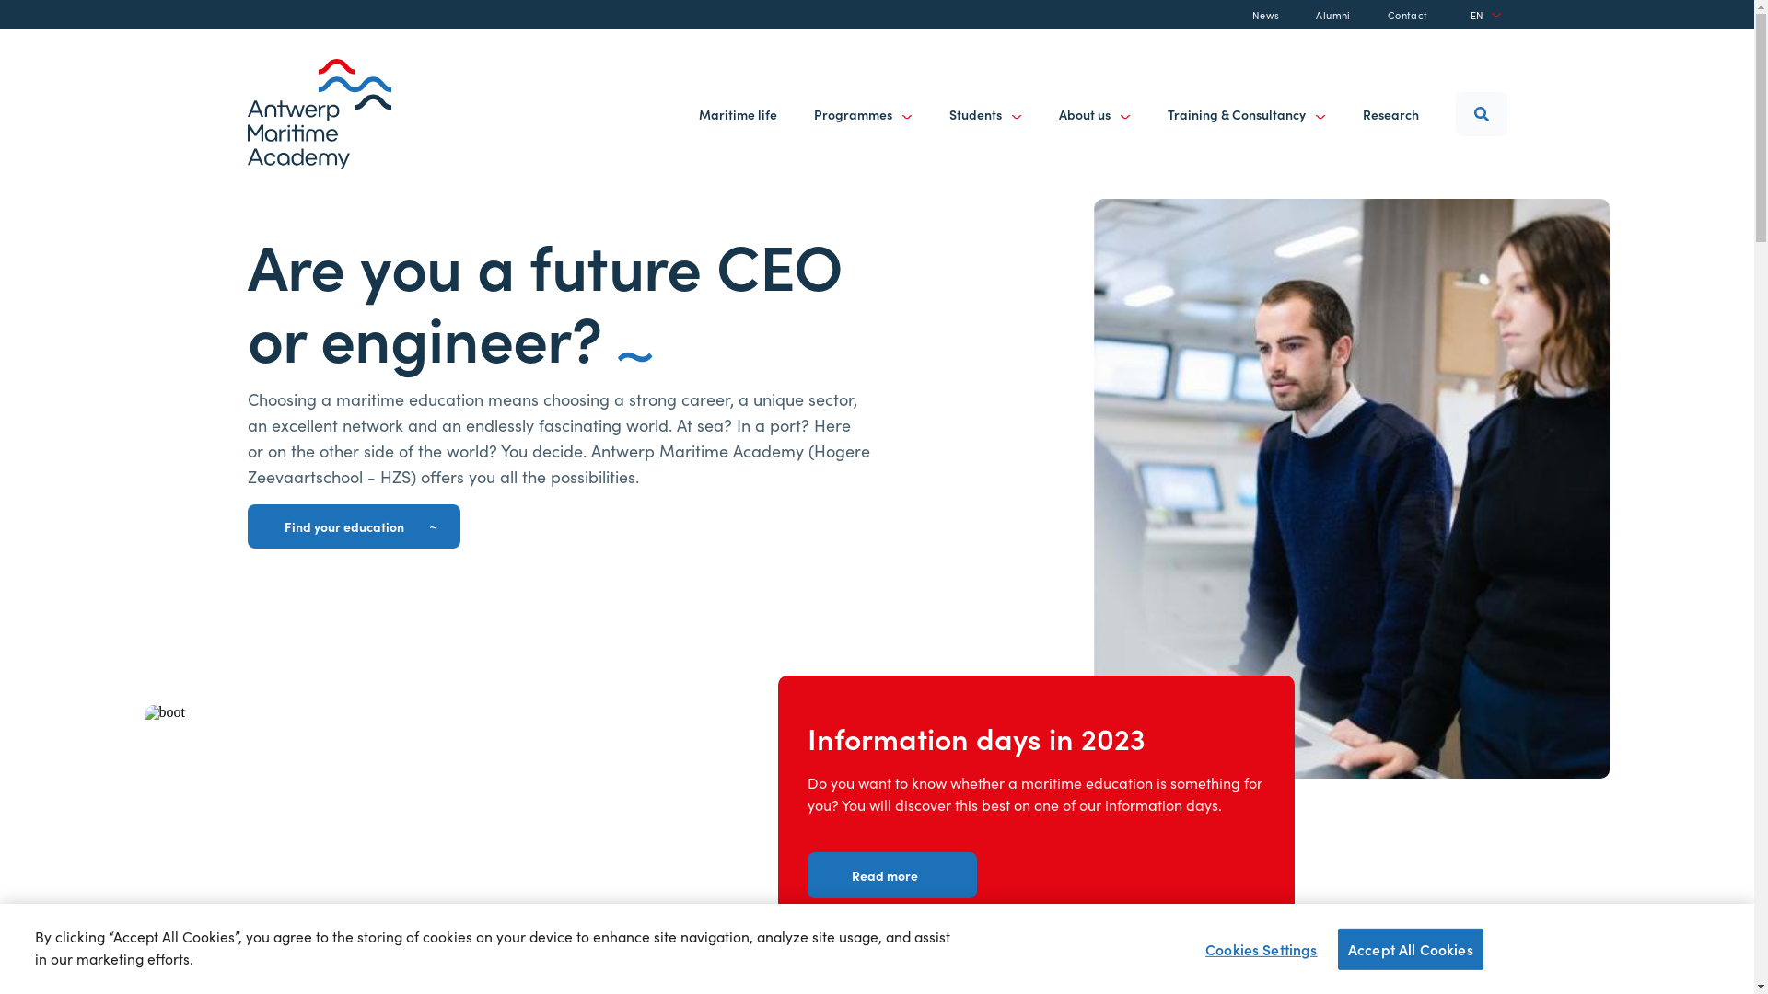 The height and width of the screenshot is (994, 1768). Describe the element at coordinates (1247, 114) in the screenshot. I see `Training & Consultancy` at that location.